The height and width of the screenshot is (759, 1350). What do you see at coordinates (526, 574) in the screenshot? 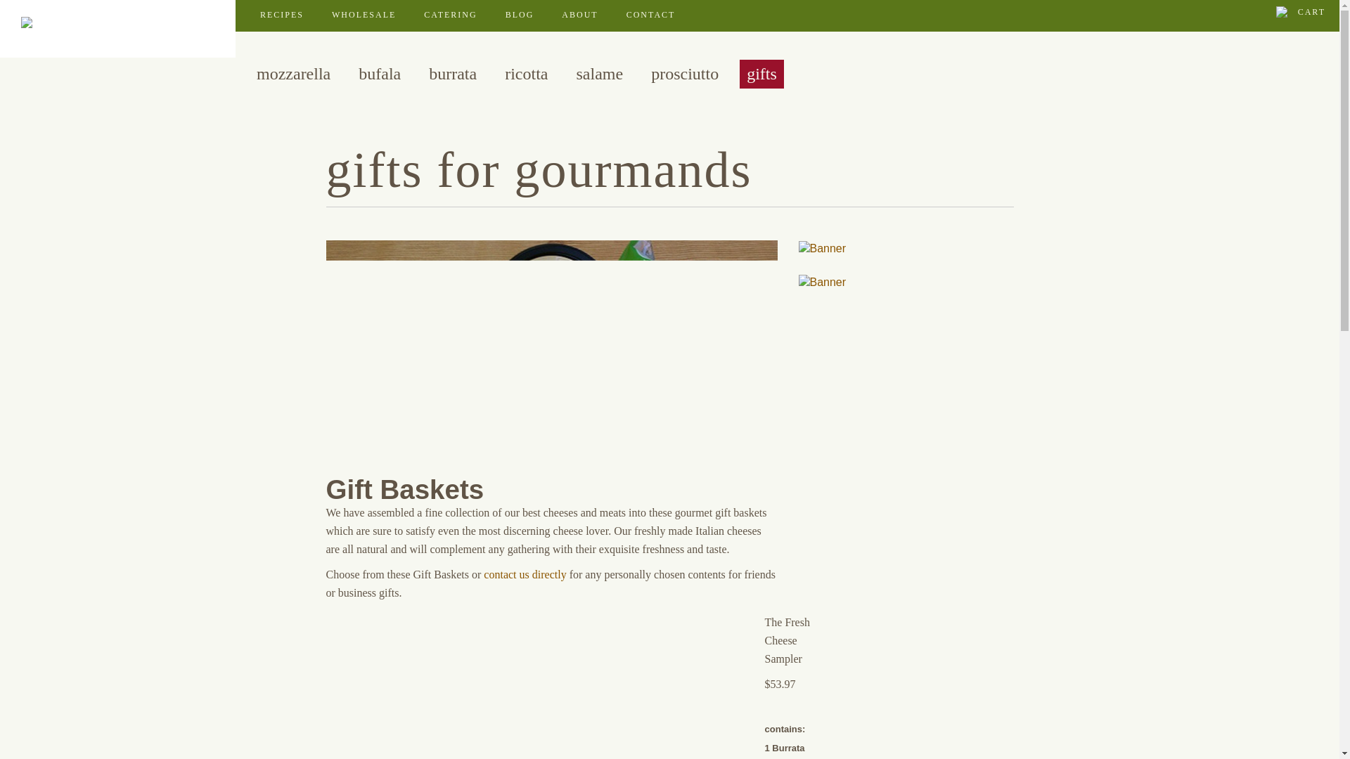
I see `contact us directly` at bounding box center [526, 574].